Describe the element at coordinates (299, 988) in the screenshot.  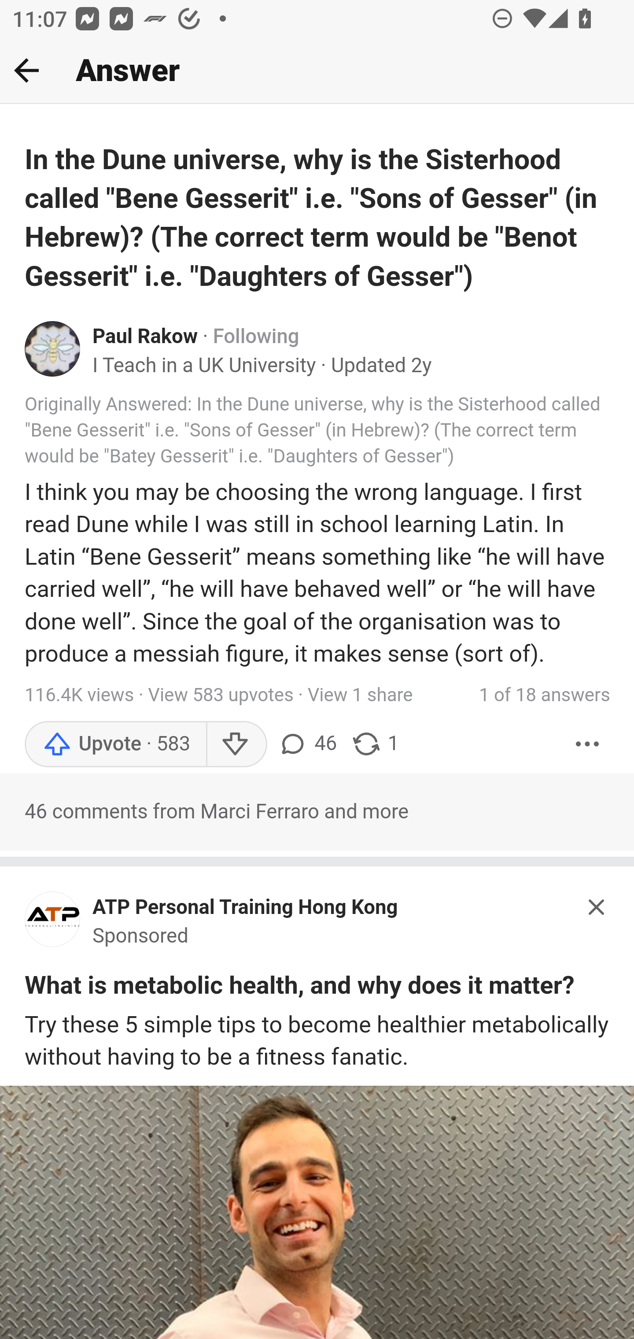
I see `What is metabolic health, and why does it matter?` at that location.